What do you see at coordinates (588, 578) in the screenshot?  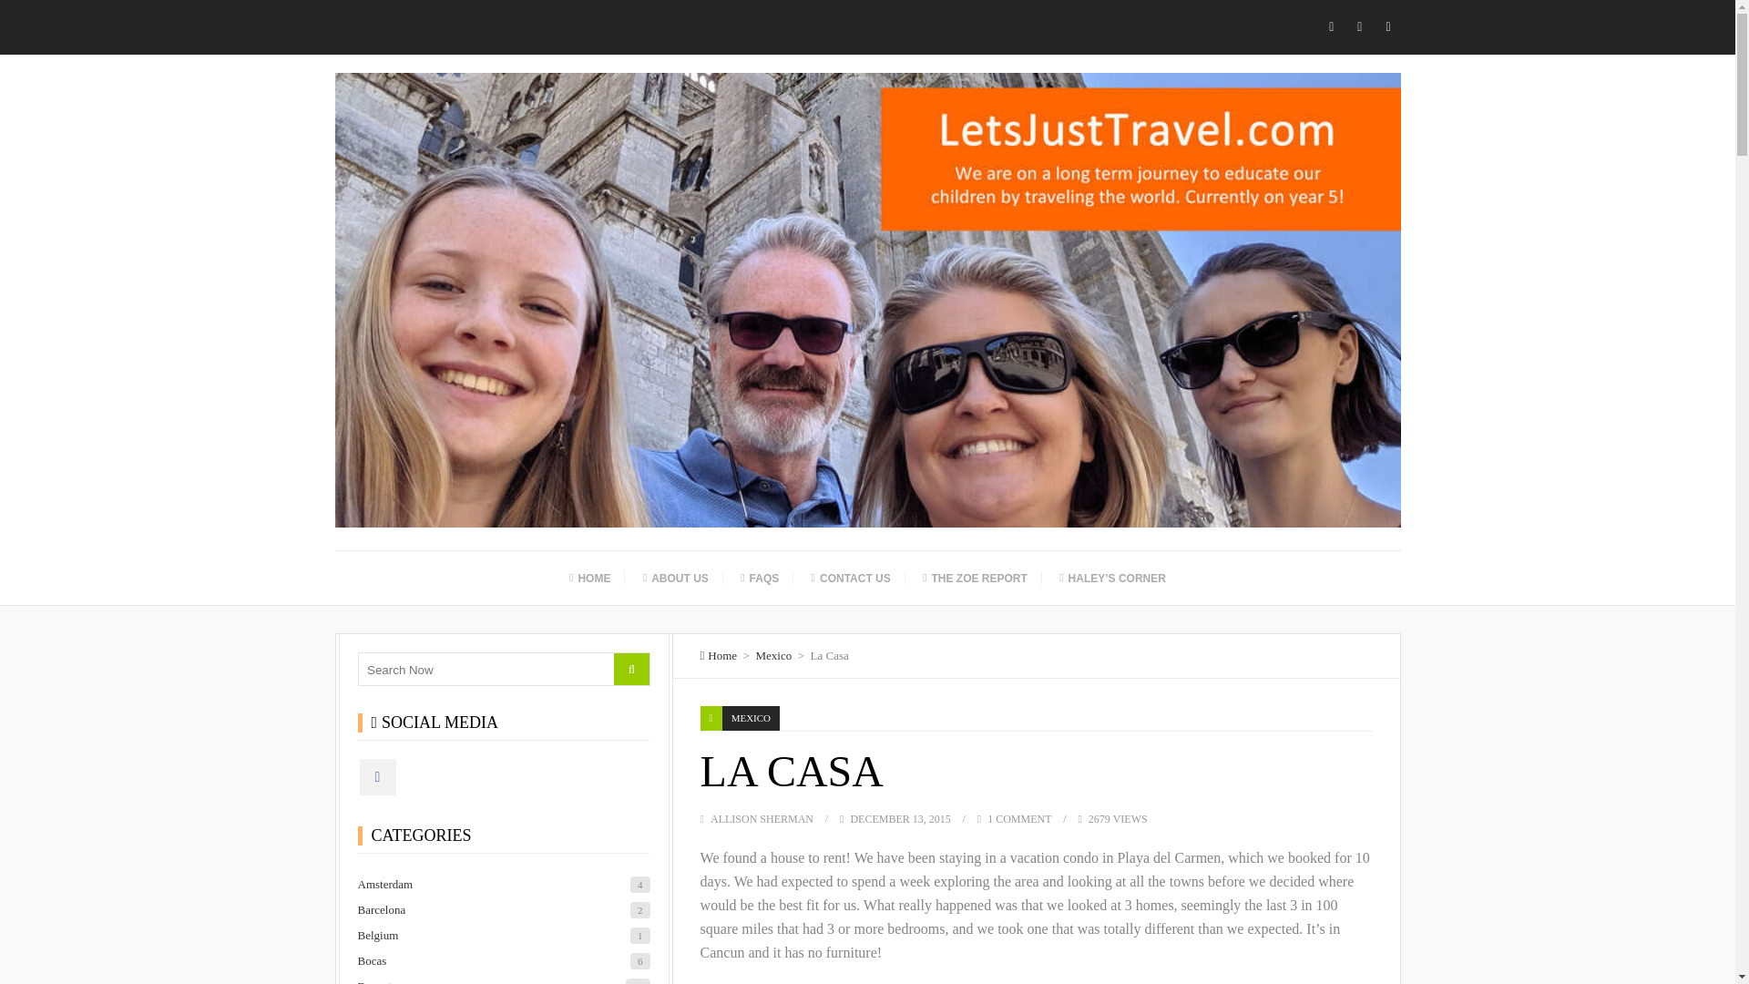 I see `HOME` at bounding box center [588, 578].